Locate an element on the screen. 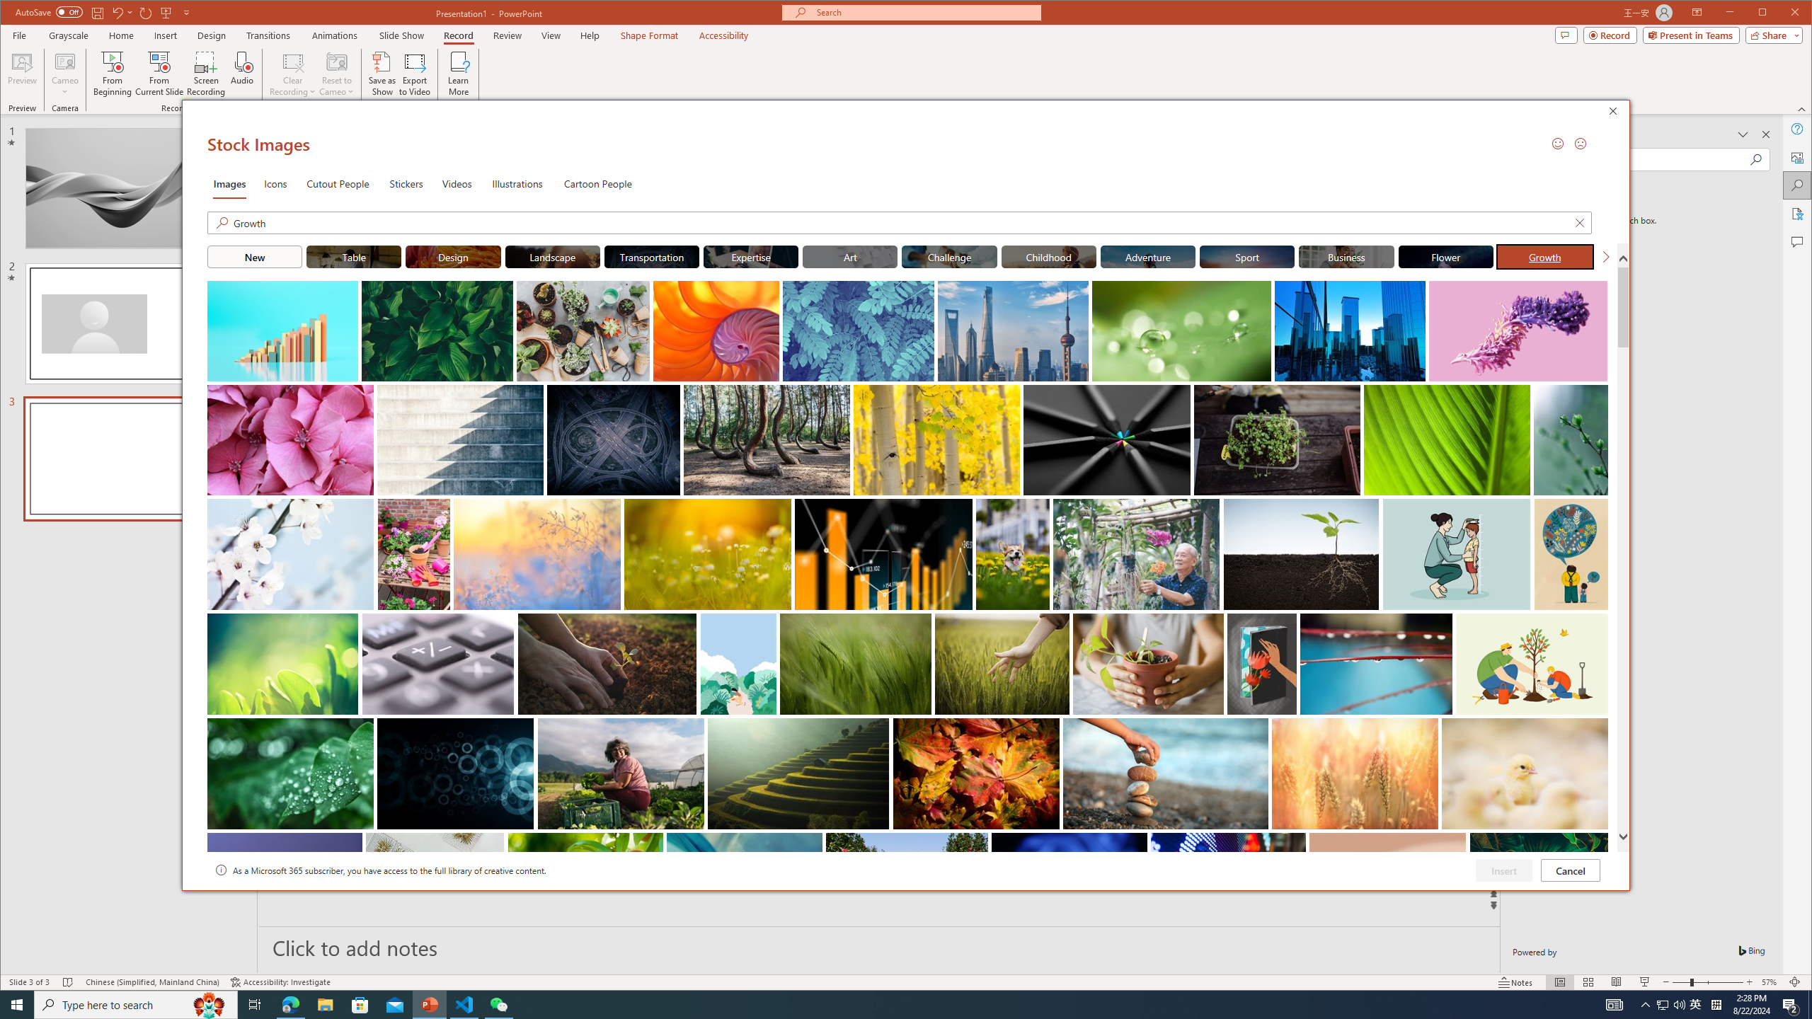 The width and height of the screenshot is (1812, 1019). Present in Teams is located at coordinates (1691, 35).